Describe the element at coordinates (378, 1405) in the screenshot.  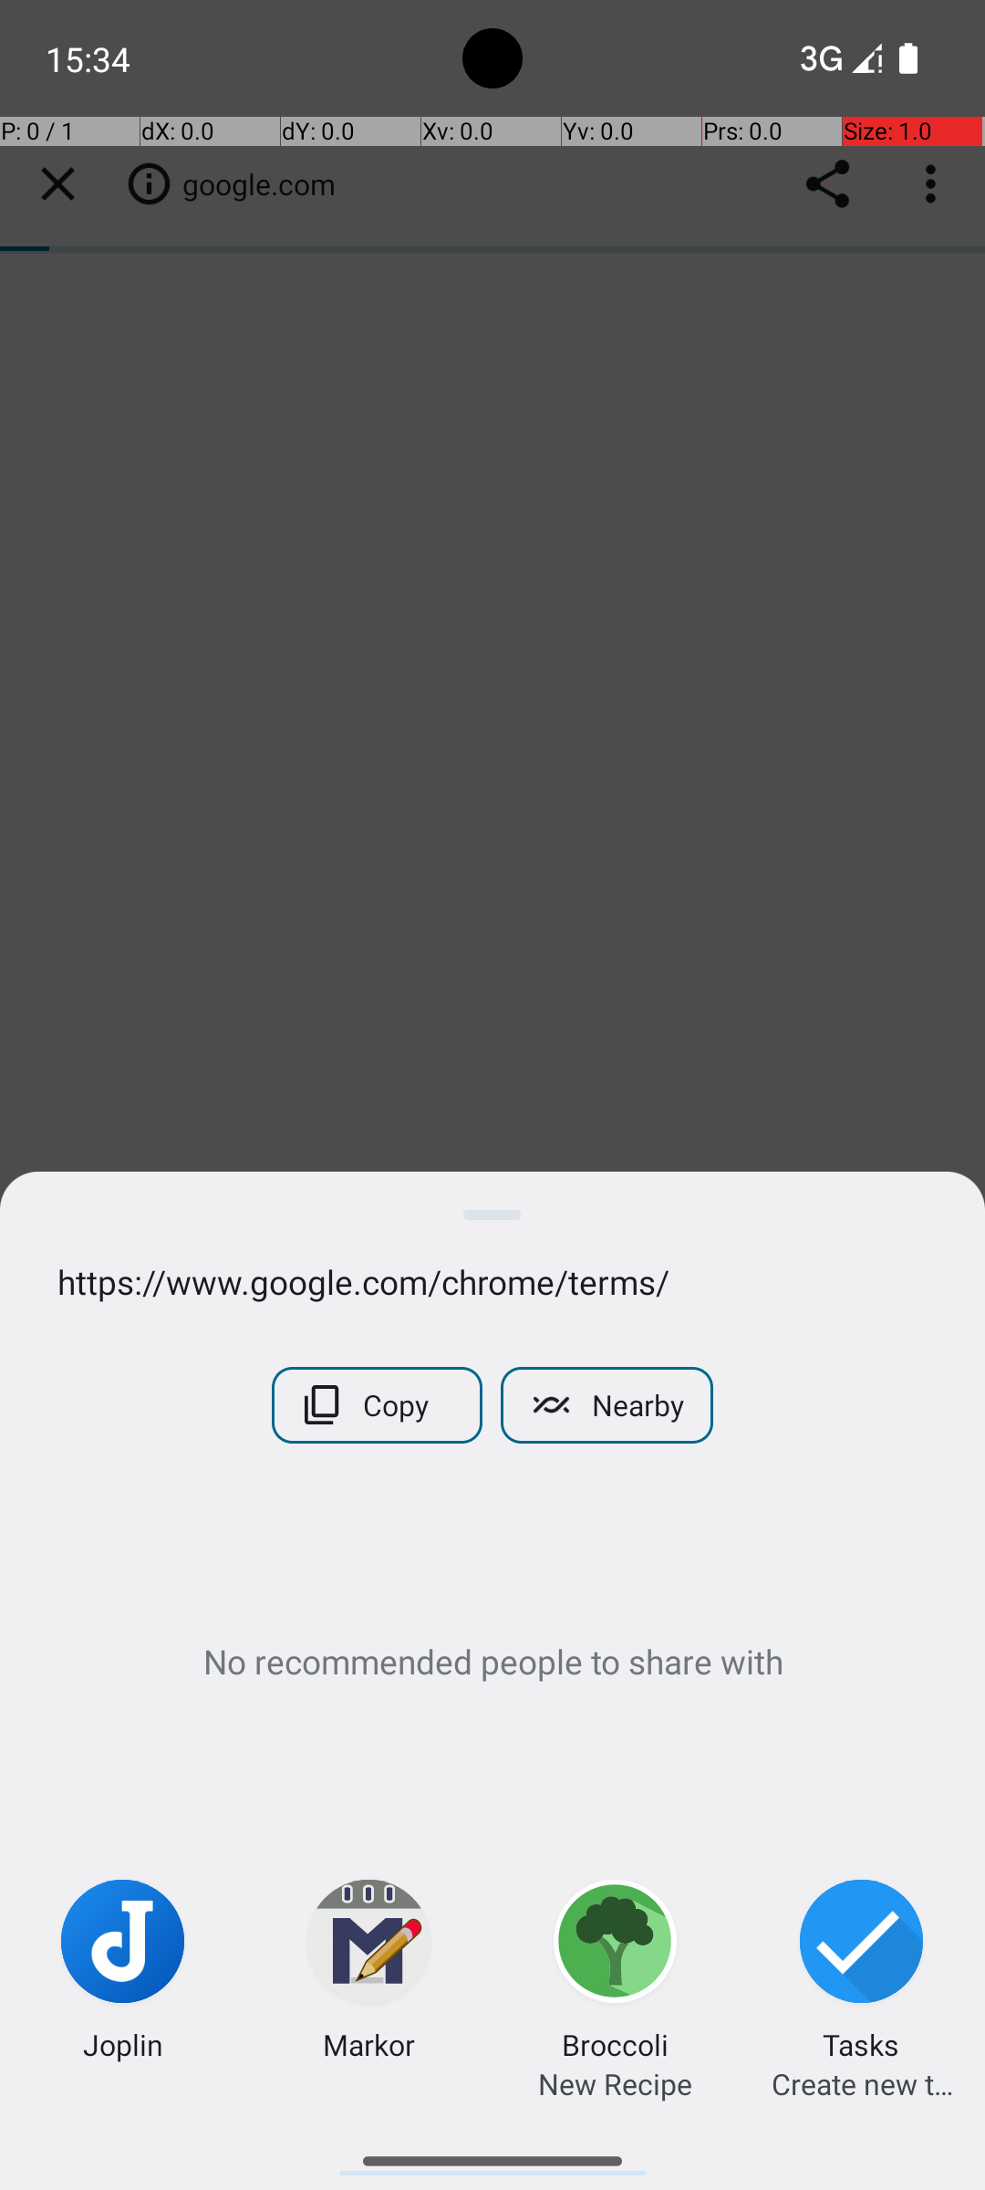
I see `Copy` at that location.